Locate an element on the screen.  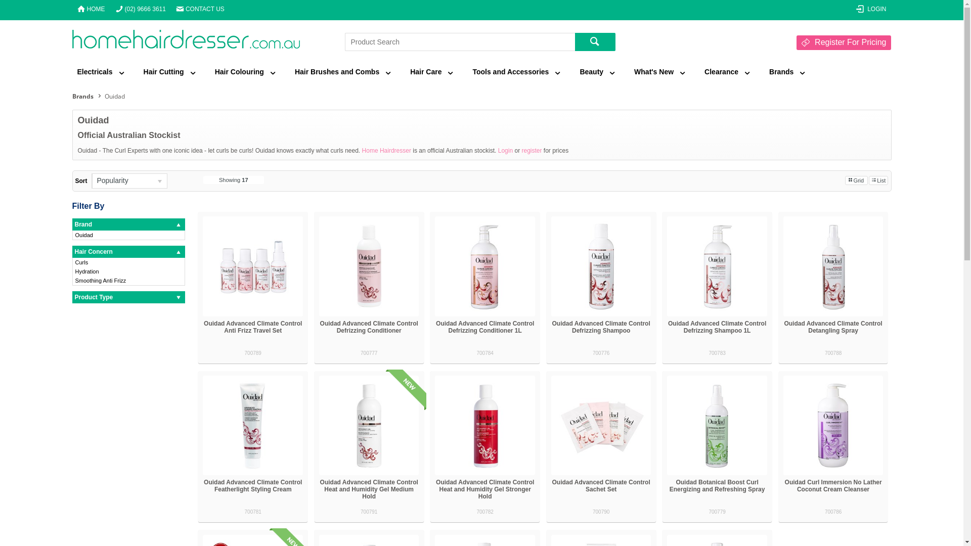
Register For Pricing is located at coordinates (844, 42).